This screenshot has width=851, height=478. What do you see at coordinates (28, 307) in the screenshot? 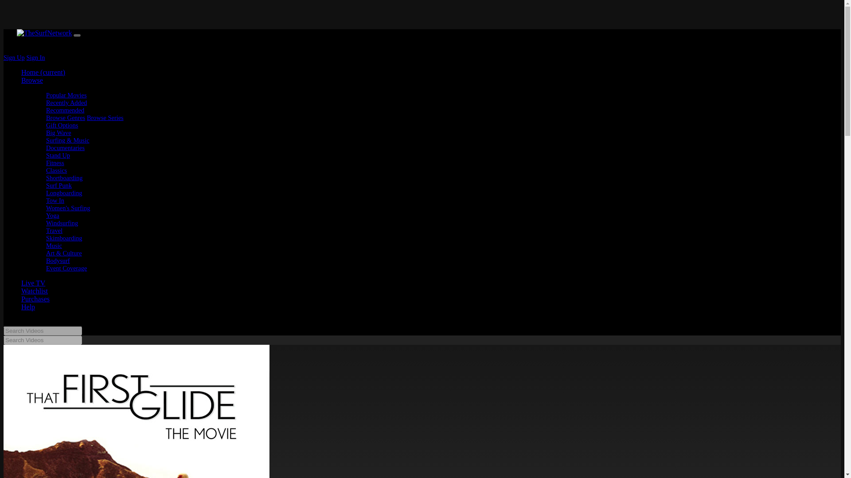
I see `Help` at bounding box center [28, 307].